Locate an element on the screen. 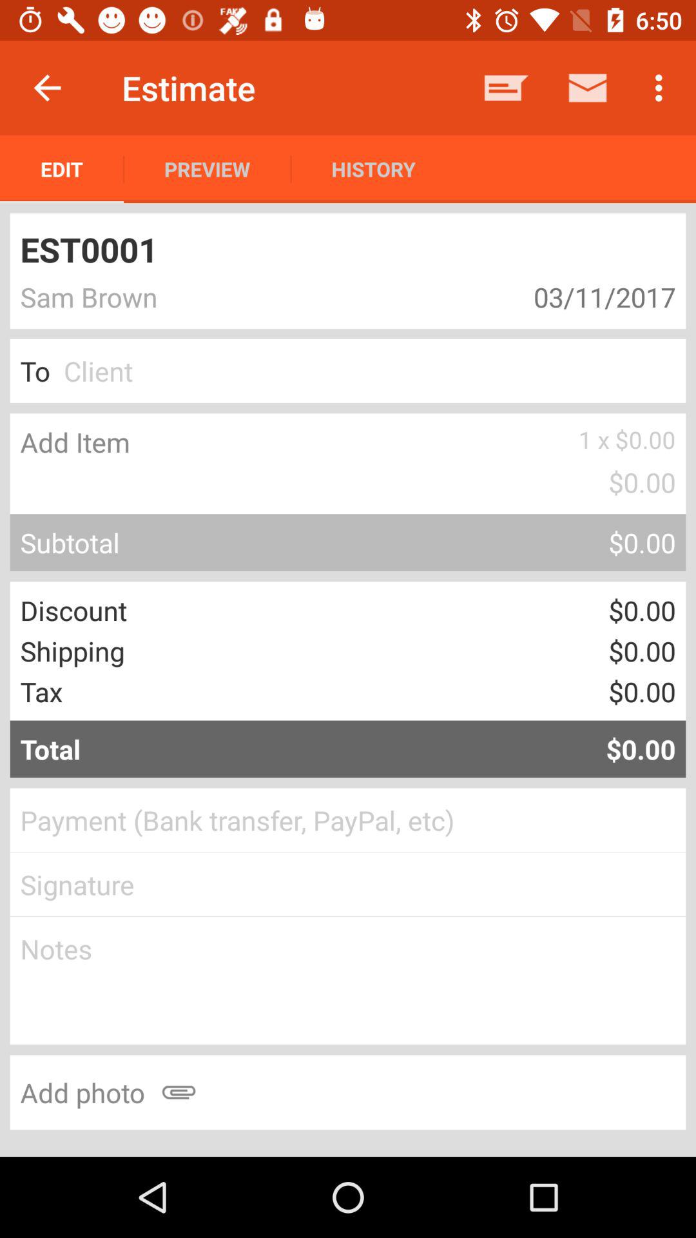 This screenshot has height=1238, width=696. press the icon to the right of edit app is located at coordinates (208, 169).